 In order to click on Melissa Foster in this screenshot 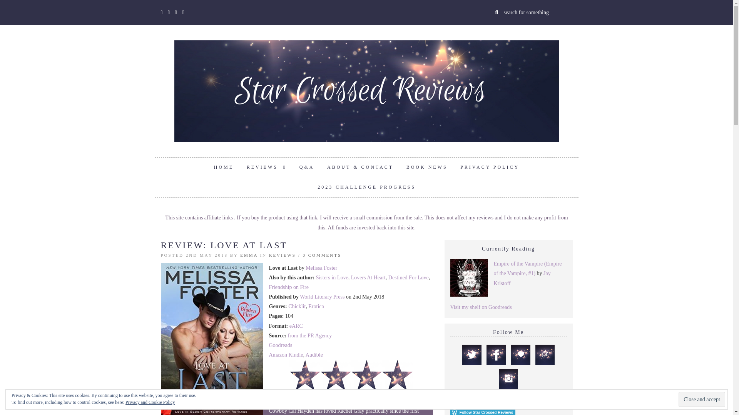, I will do `click(321, 268)`.